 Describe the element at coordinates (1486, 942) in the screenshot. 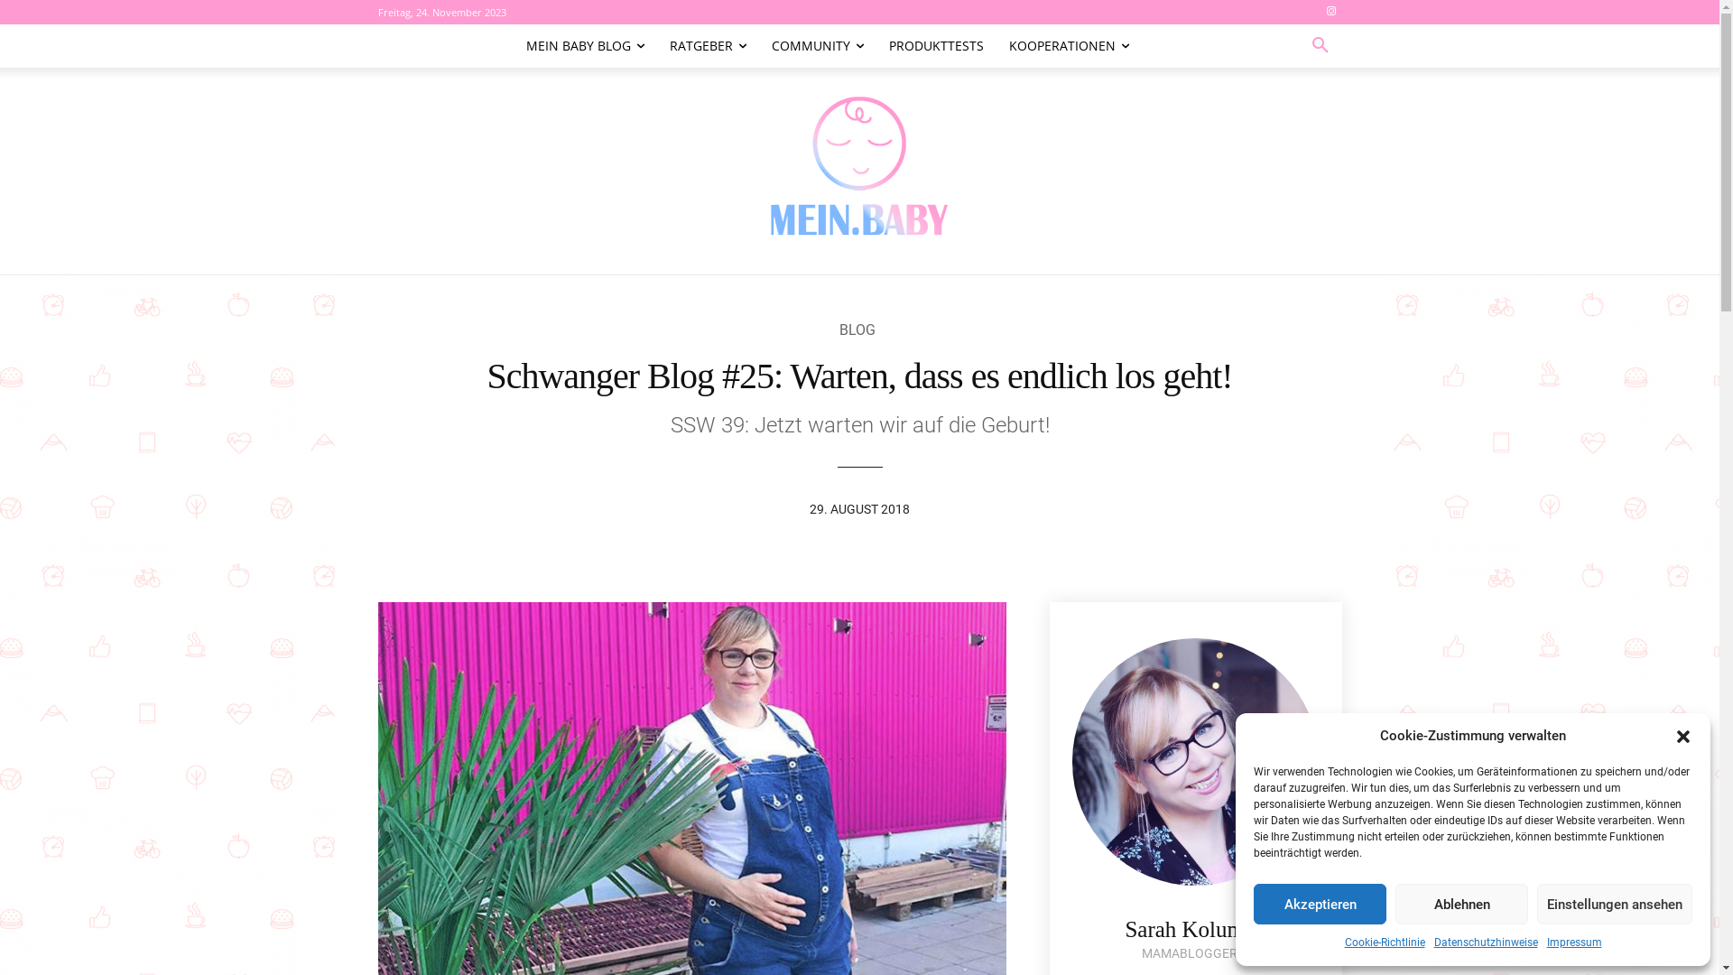

I see `Datenschutzhinweise` at that location.